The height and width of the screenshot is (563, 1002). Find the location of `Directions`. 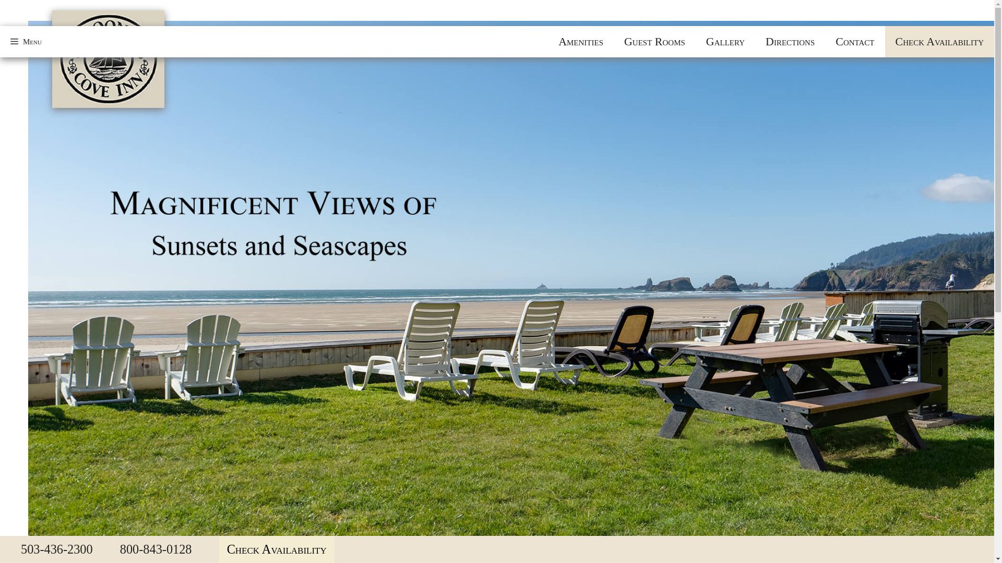

Directions is located at coordinates (790, 42).